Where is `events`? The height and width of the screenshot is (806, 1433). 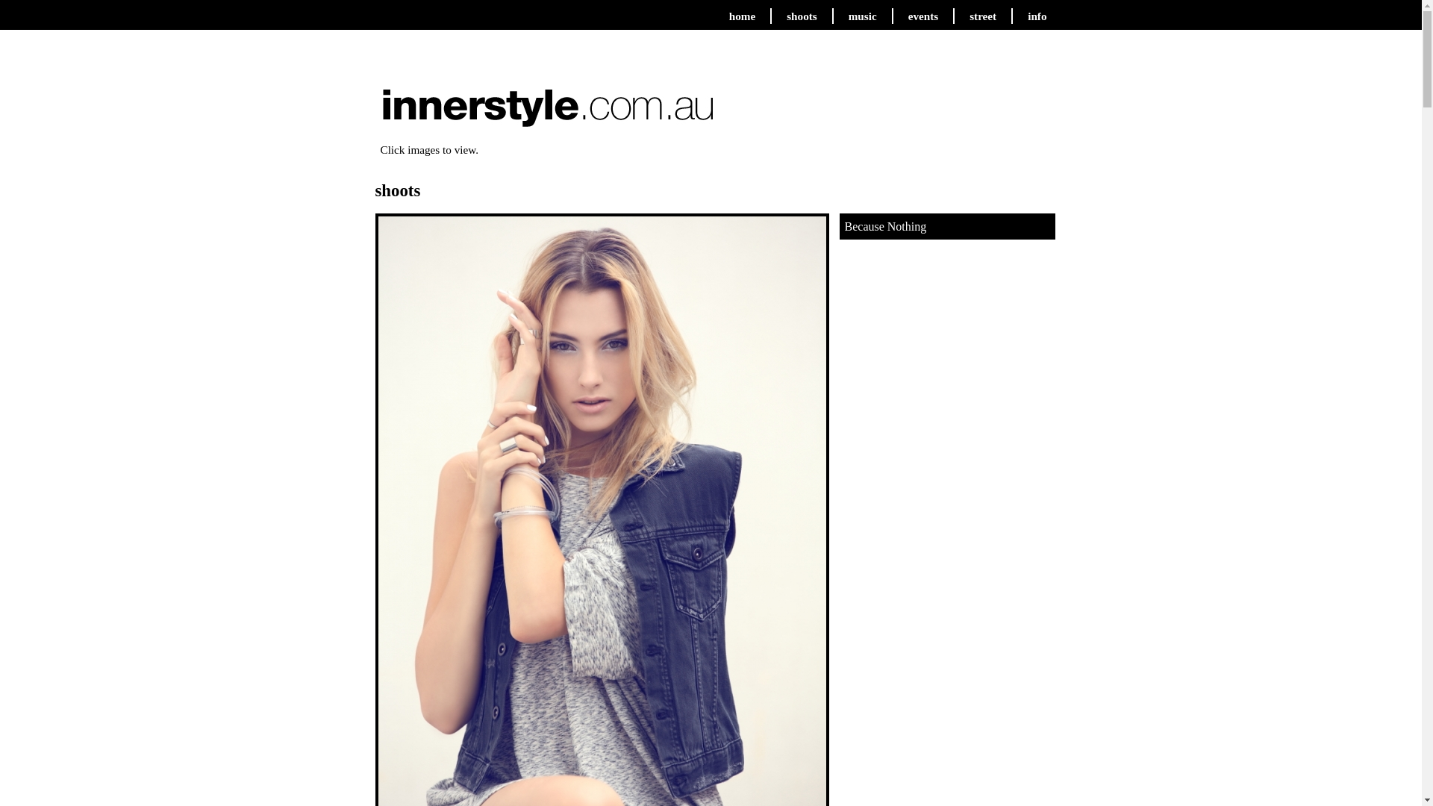
events is located at coordinates (924, 16).